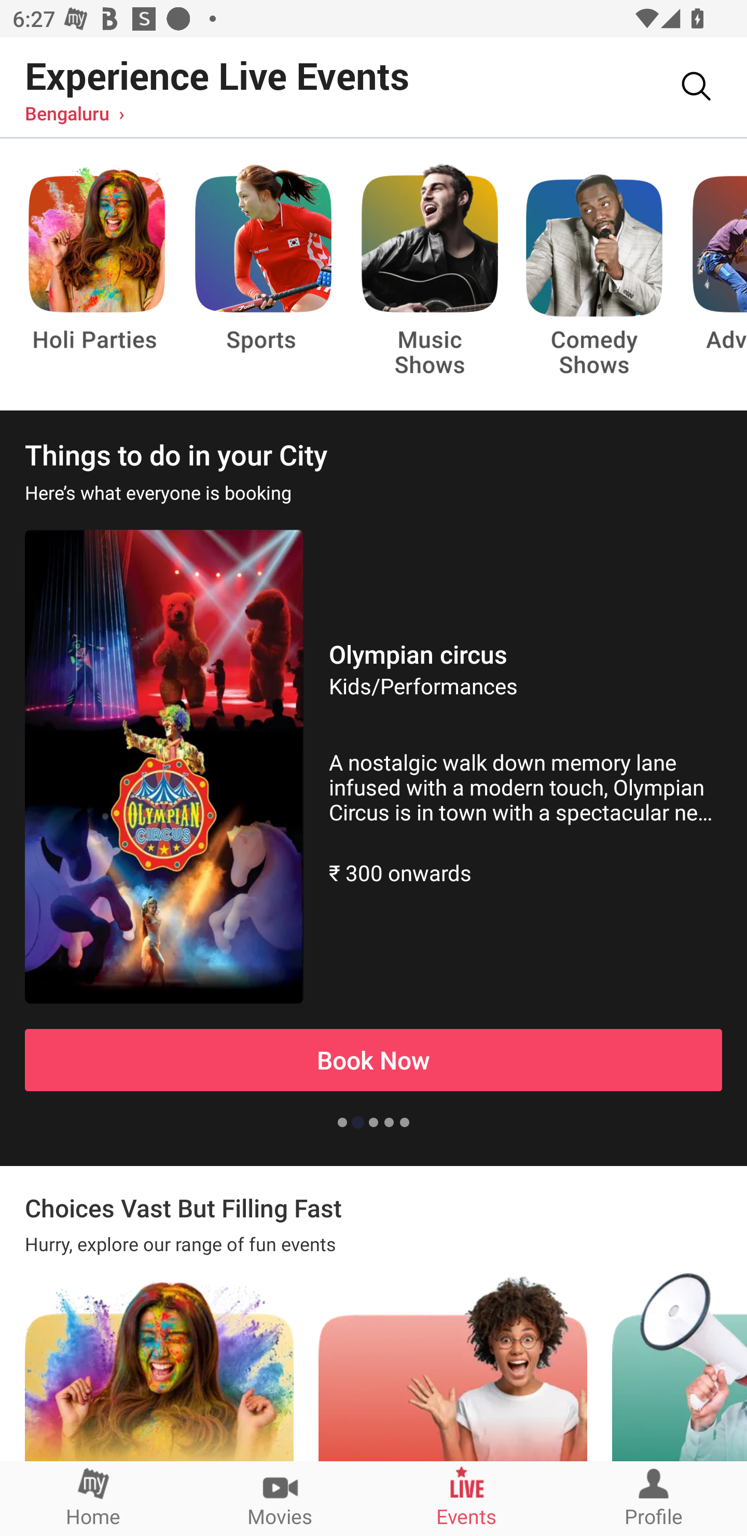 Image resolution: width=747 pixels, height=1536 pixels. What do you see at coordinates (467, 1498) in the screenshot?
I see `Events` at bounding box center [467, 1498].